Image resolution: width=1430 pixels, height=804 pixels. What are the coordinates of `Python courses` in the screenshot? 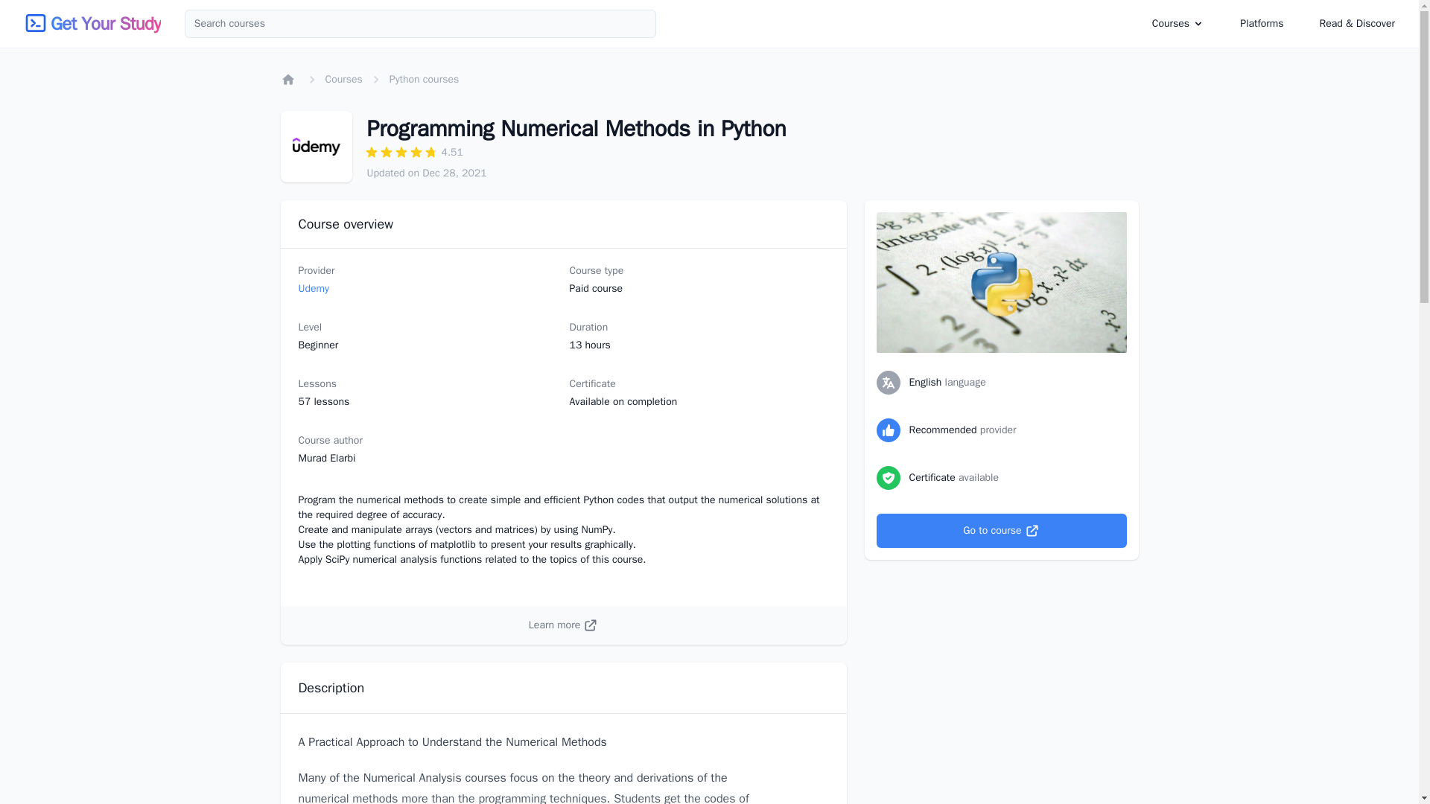 It's located at (424, 79).